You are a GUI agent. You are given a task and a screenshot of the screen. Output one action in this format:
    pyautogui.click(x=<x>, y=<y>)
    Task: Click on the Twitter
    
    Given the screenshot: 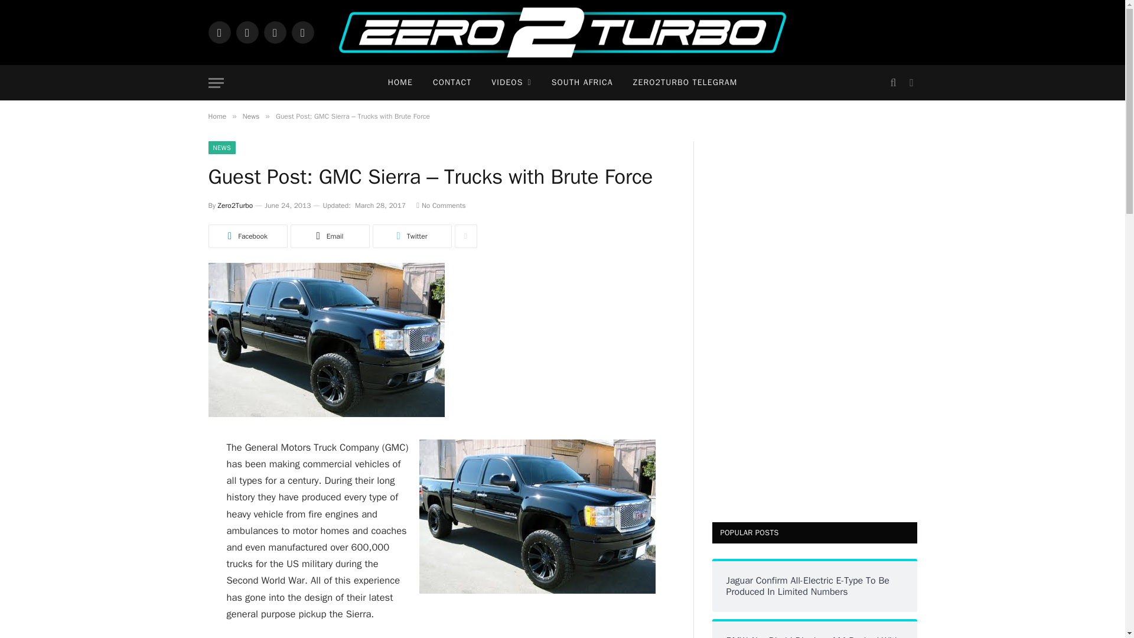 What is the action you would take?
    pyautogui.click(x=411, y=236)
    